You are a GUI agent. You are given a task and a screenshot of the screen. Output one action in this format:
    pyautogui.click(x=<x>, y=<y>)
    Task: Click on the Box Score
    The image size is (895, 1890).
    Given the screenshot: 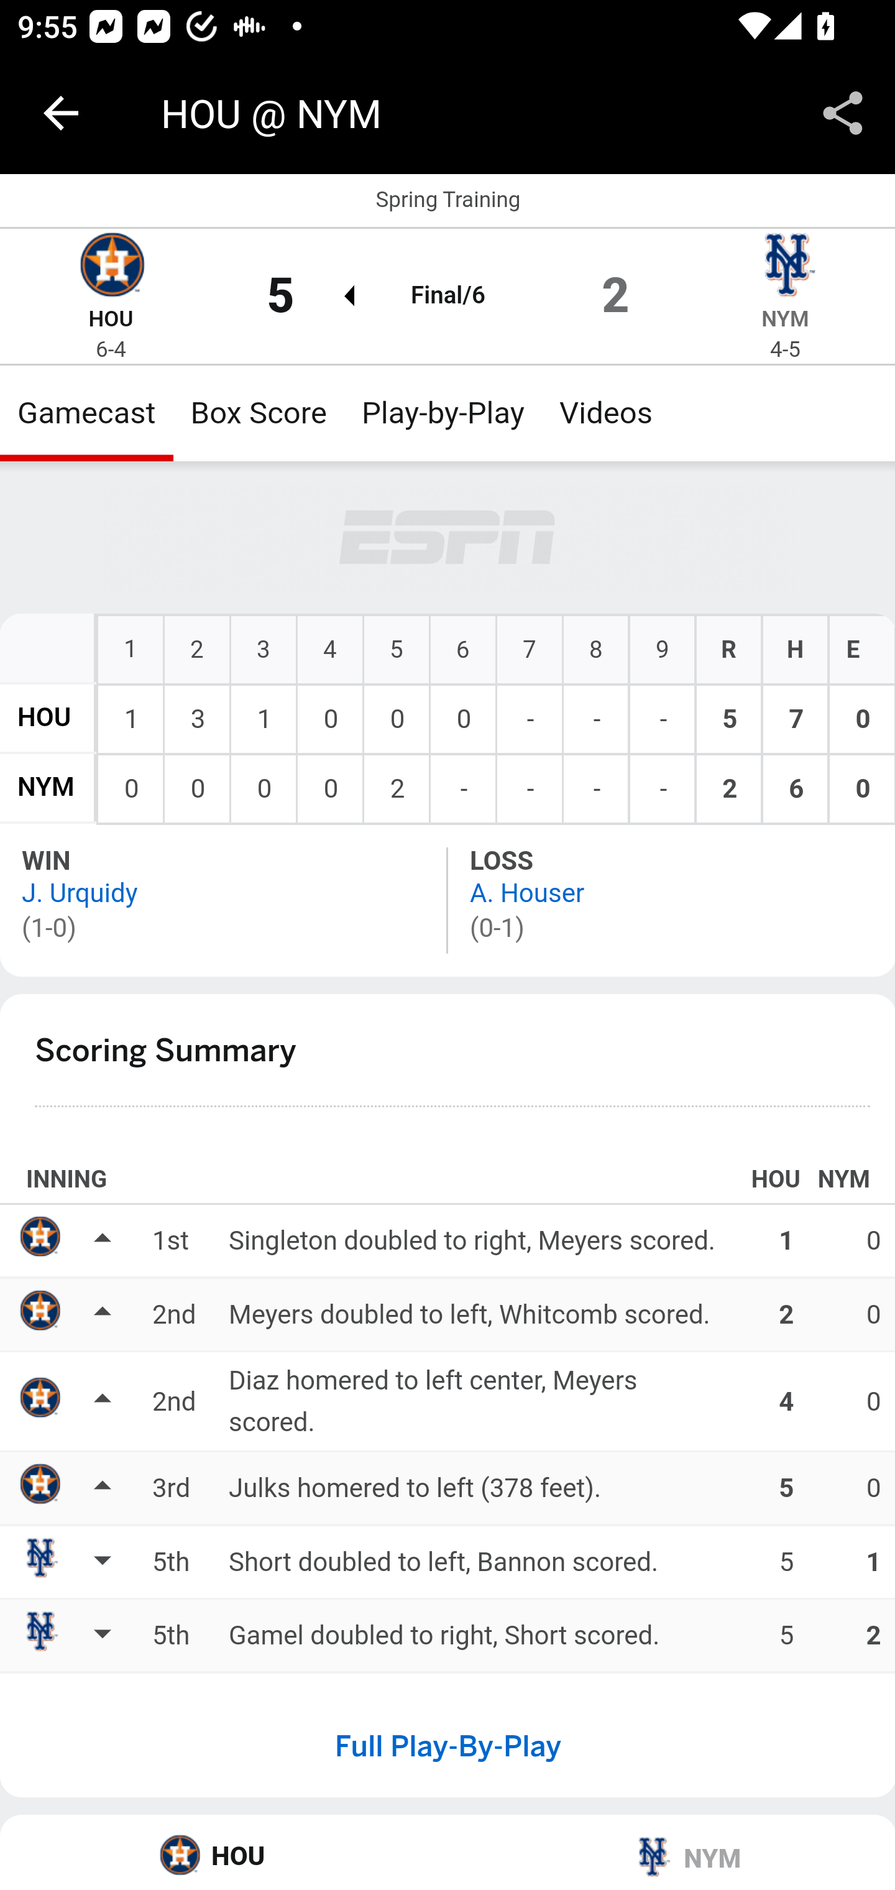 What is the action you would take?
    pyautogui.click(x=259, y=413)
    